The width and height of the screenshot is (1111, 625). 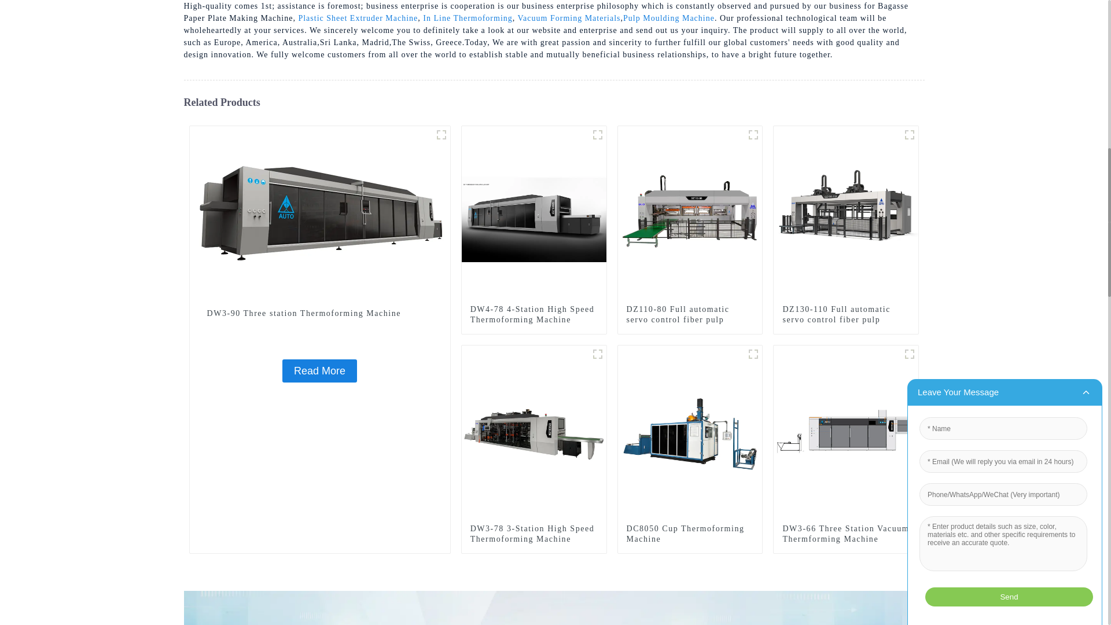 What do you see at coordinates (534, 432) in the screenshot?
I see `DW3-78 3-Station High Speed Thermoforming Machine` at bounding box center [534, 432].